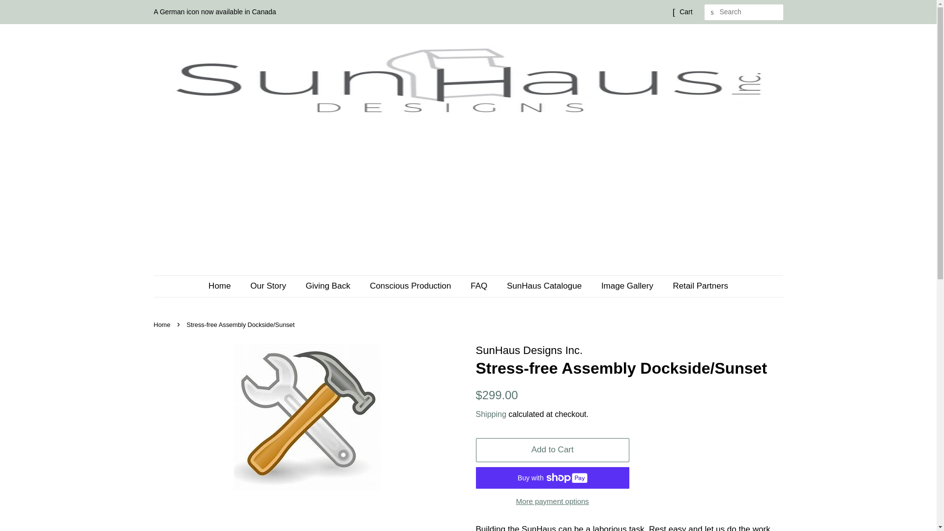 Image resolution: width=944 pixels, height=531 pixels. What do you see at coordinates (685, 12) in the screenshot?
I see `Cart` at bounding box center [685, 12].